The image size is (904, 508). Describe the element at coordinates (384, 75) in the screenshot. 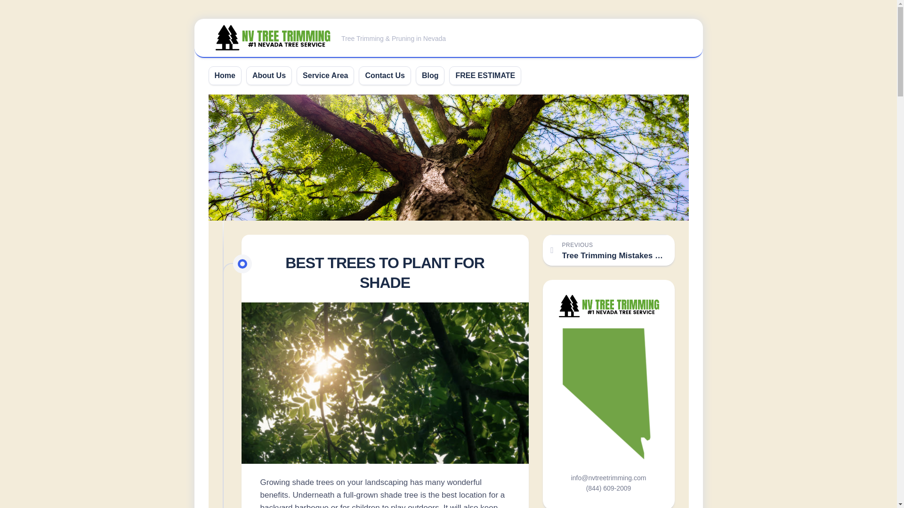

I see `Home` at that location.